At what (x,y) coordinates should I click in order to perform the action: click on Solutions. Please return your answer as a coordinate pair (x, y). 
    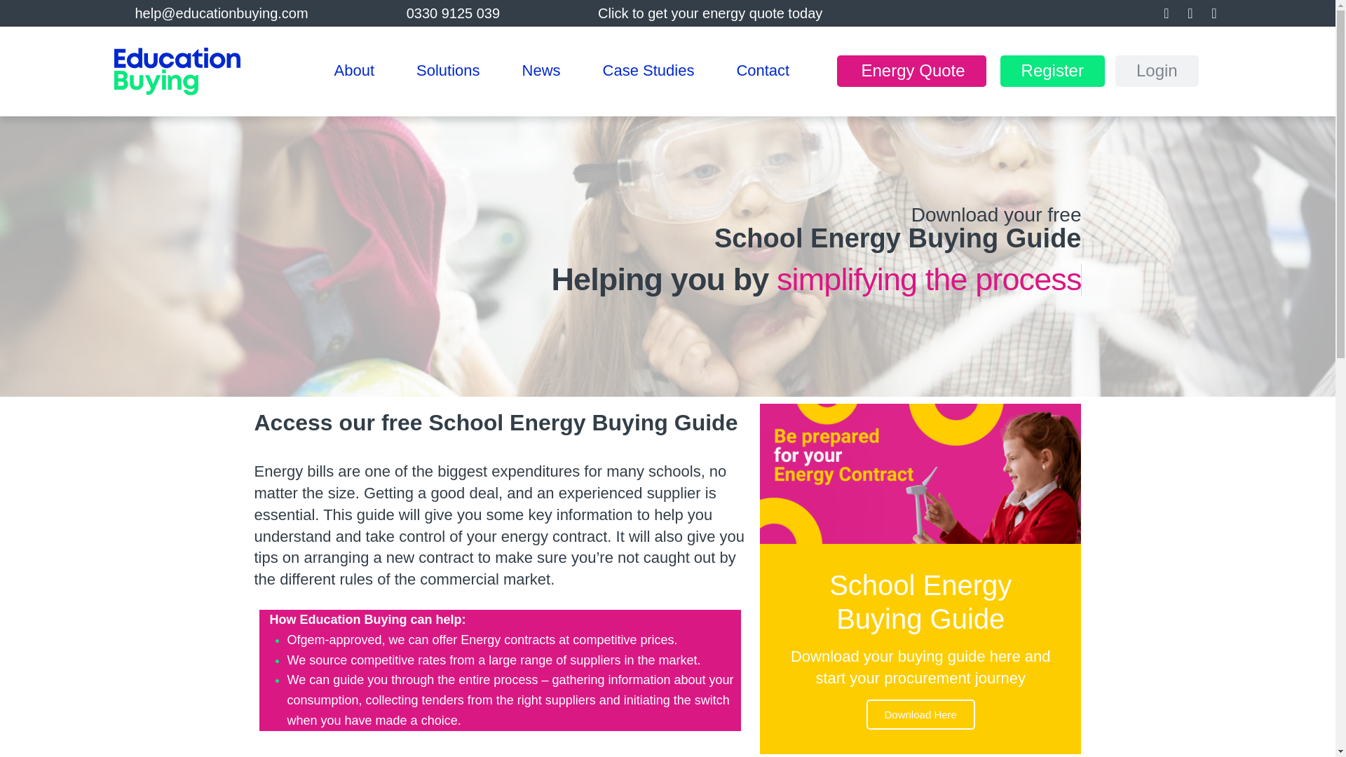
    Looking at the image, I should click on (448, 71).